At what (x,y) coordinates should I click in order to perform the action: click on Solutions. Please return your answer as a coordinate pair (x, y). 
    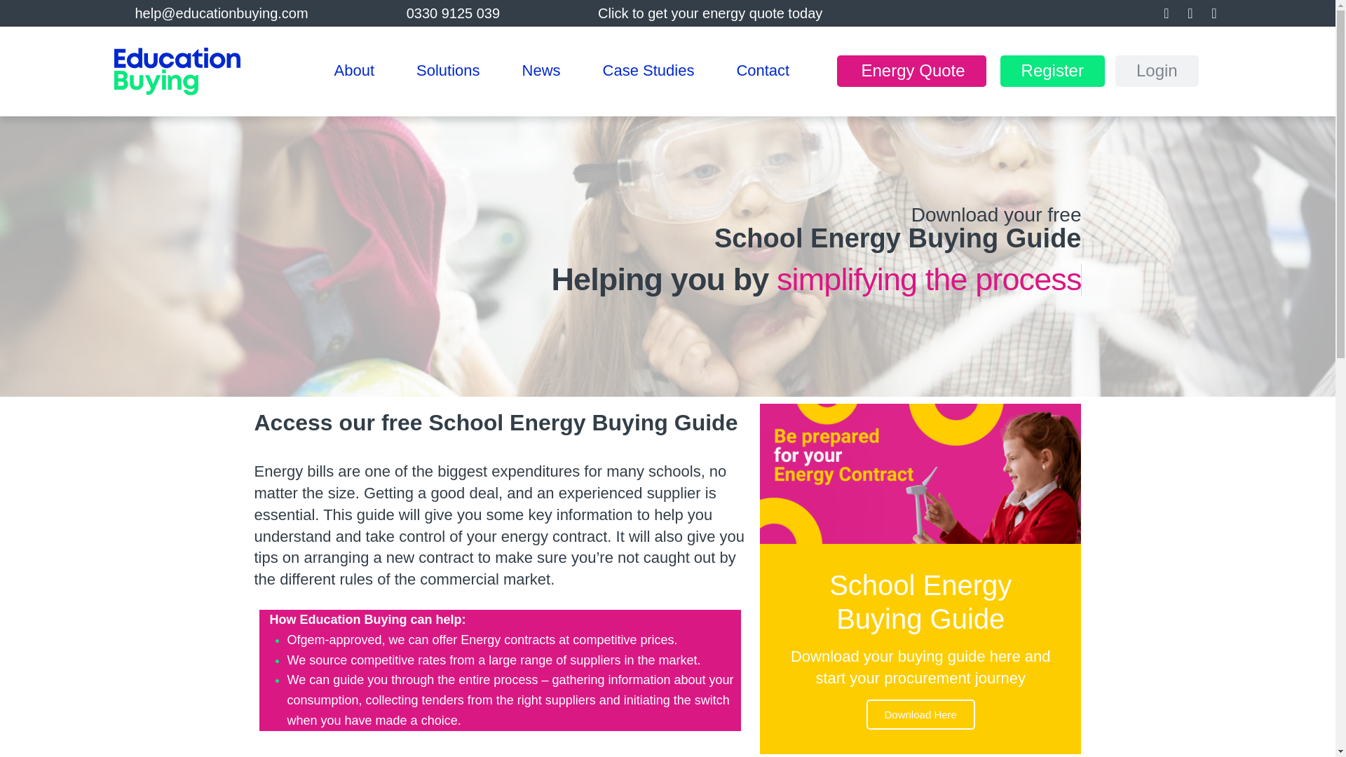
    Looking at the image, I should click on (448, 71).